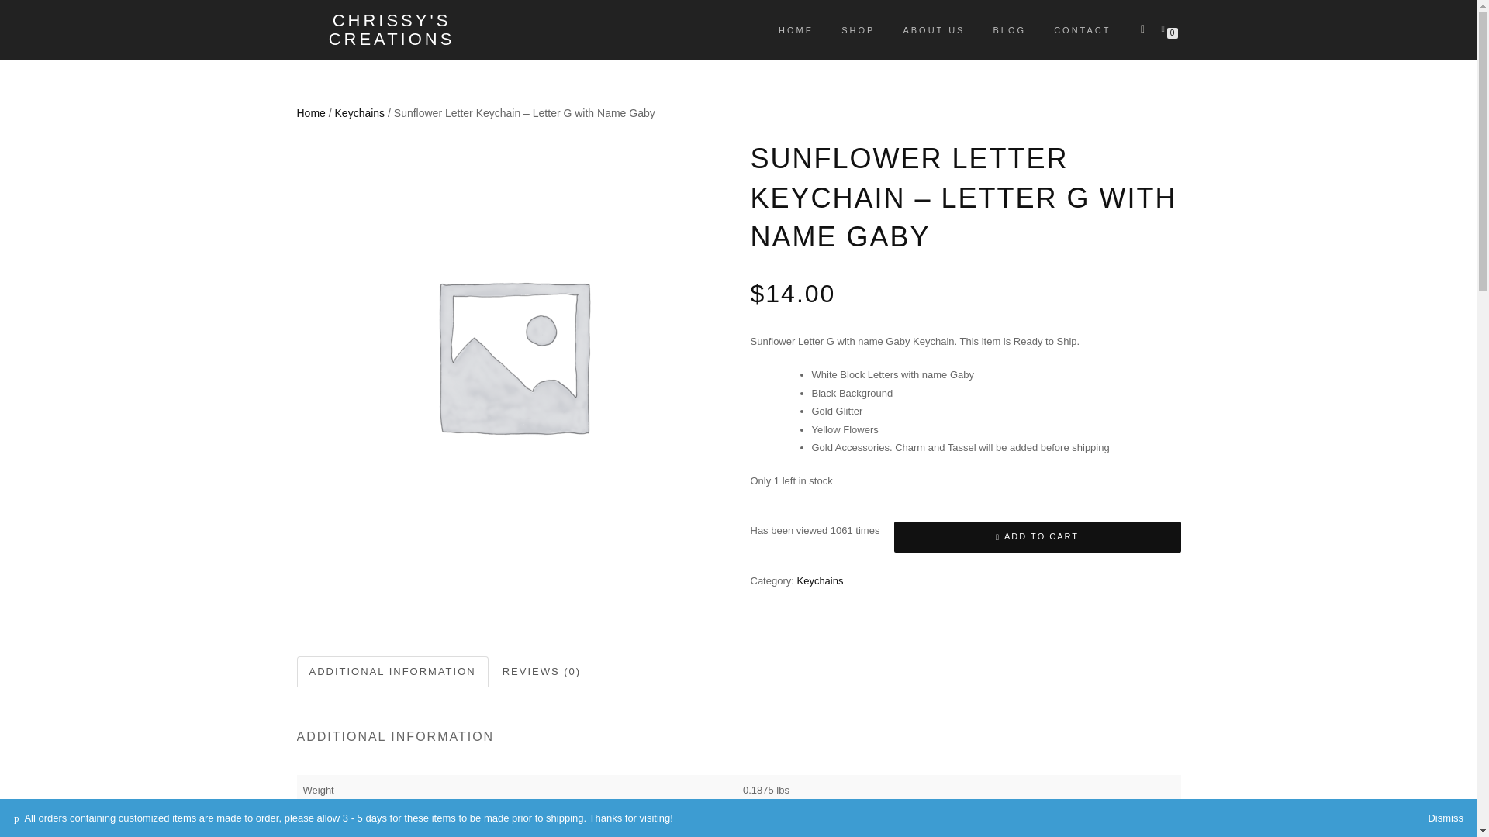  I want to click on Chrissy's Creations, so click(391, 29).